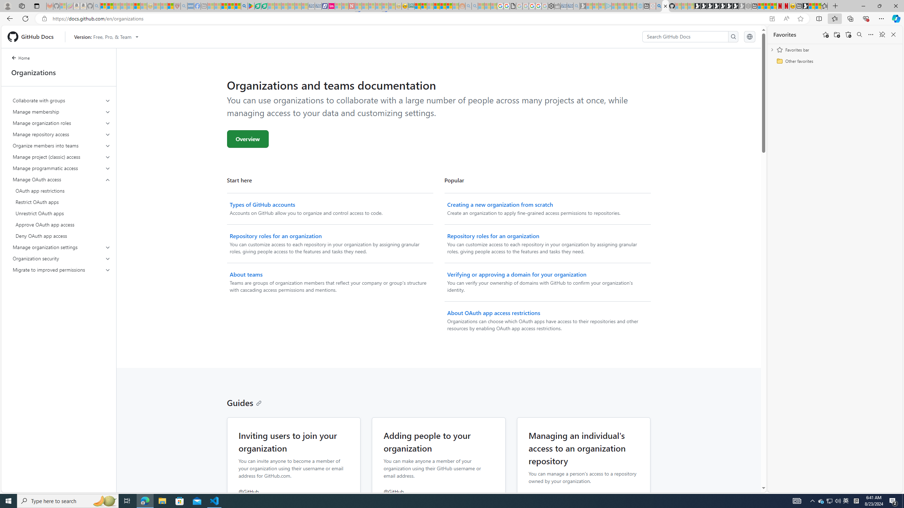 This screenshot has width=904, height=508. Describe the element at coordinates (62, 258) in the screenshot. I see `Organization security` at that location.